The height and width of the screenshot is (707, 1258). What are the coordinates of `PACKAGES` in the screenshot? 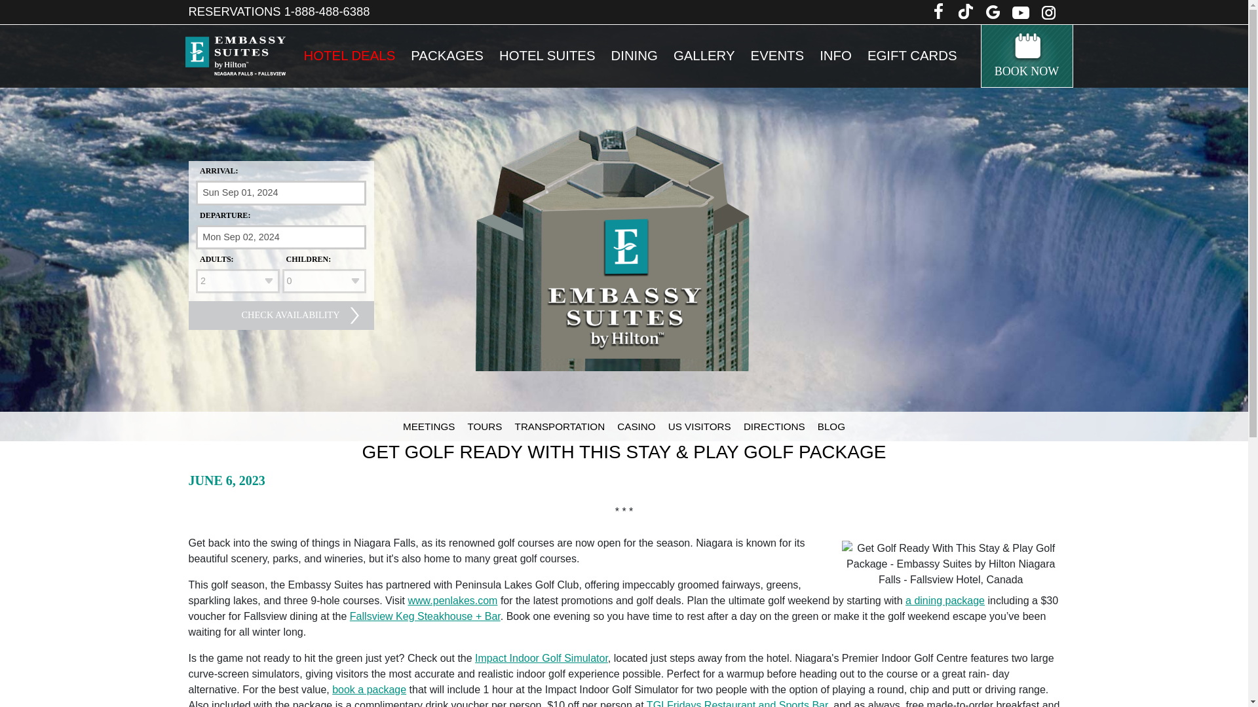 It's located at (447, 56).